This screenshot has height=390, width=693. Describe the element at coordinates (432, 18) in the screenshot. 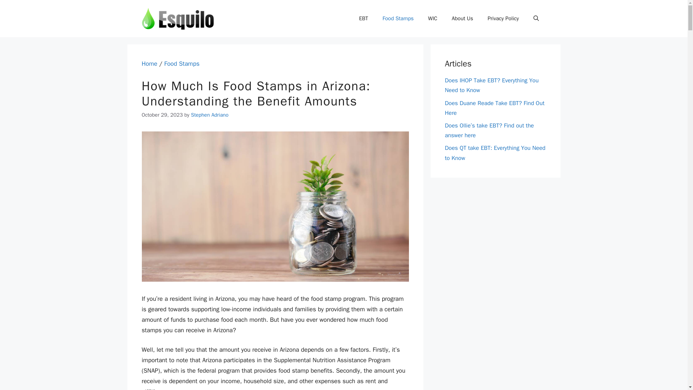

I see `WIC` at that location.